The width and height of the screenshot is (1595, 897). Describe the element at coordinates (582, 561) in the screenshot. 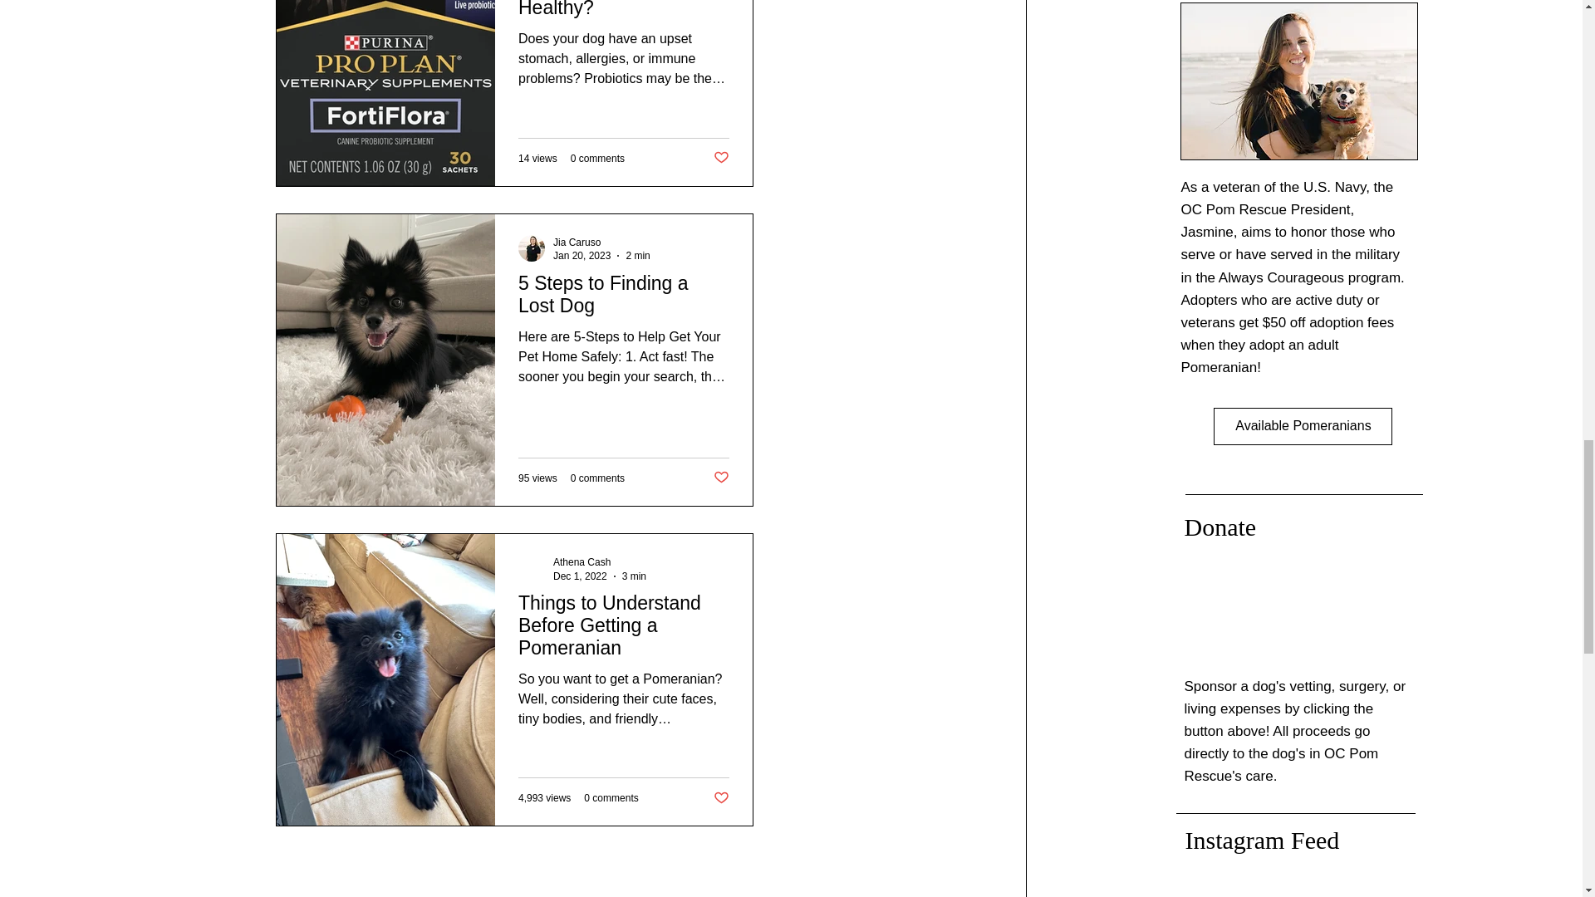

I see `Athena Cash` at that location.